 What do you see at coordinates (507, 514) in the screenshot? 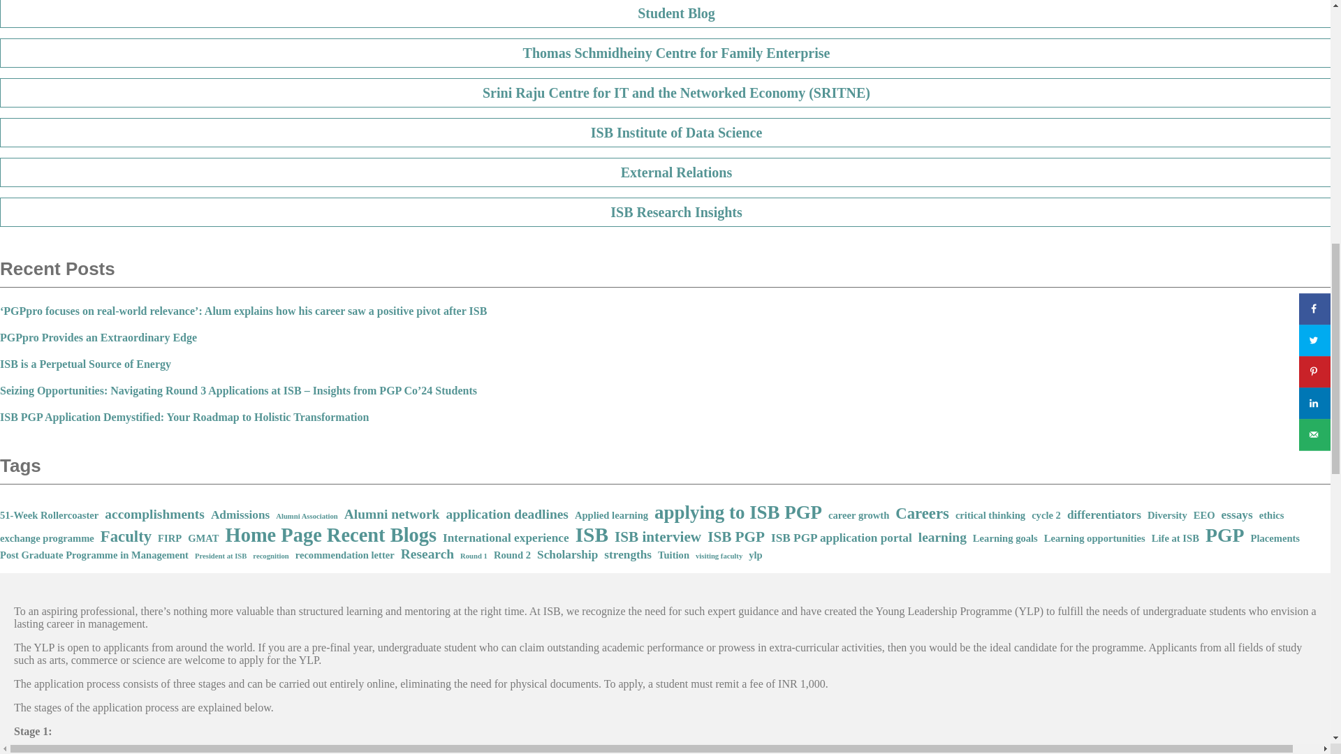
I see `application deadlines` at bounding box center [507, 514].